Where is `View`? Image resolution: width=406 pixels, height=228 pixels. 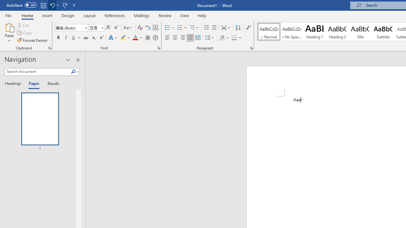 View is located at coordinates (185, 15).